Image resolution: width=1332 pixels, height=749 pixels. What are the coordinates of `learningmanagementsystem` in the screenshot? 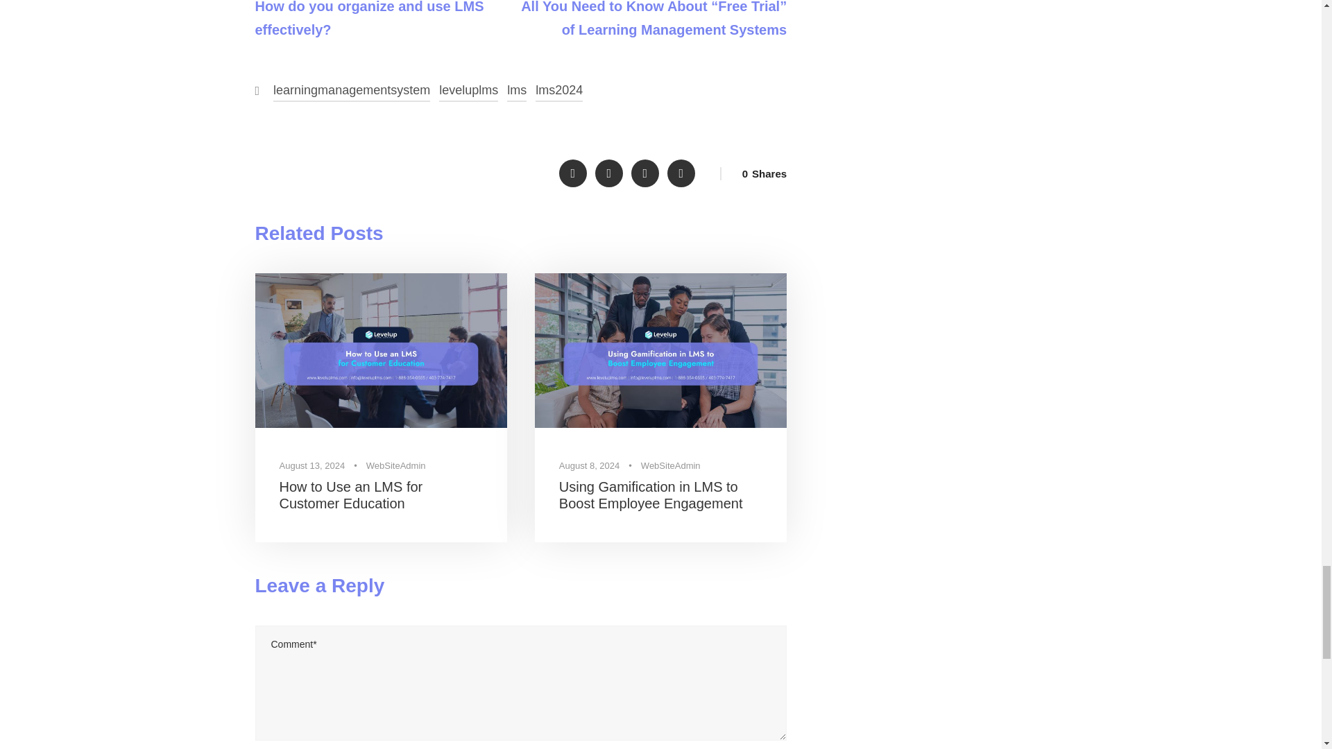 It's located at (351, 90).